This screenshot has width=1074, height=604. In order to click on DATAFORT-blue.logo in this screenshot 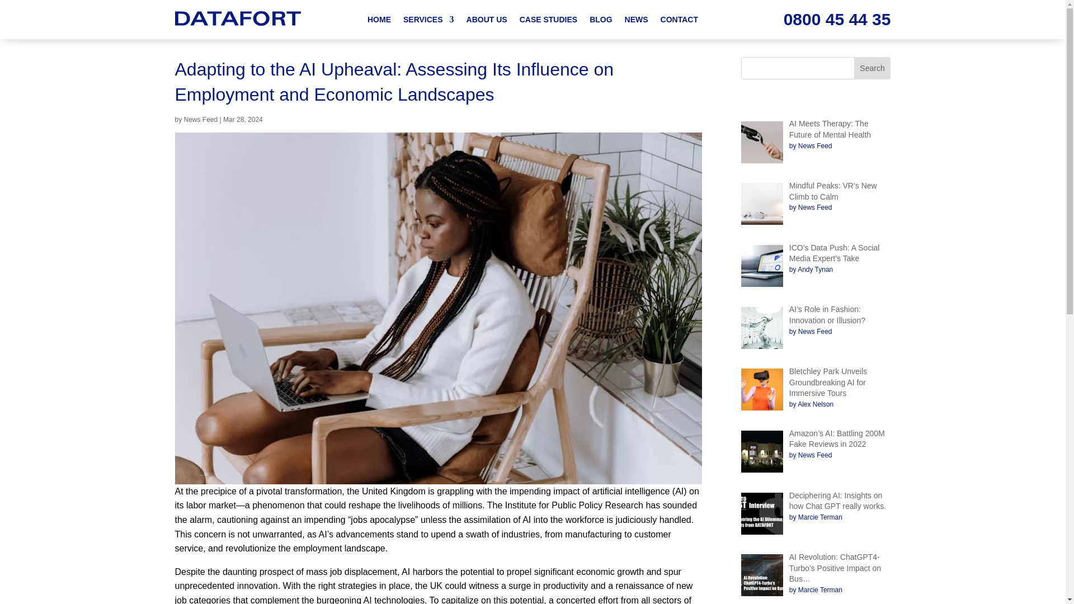, I will do `click(237, 18)`.